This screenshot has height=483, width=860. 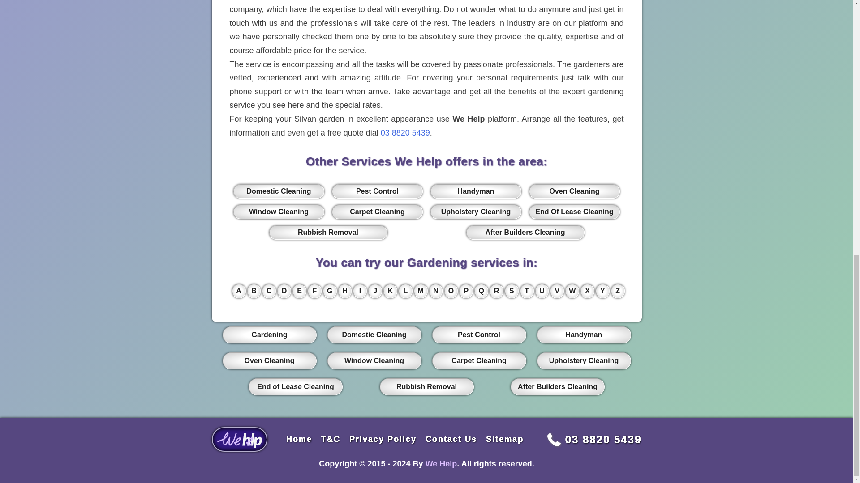 I want to click on End Of Lease Cleaning Silvan 3795, so click(x=574, y=212).